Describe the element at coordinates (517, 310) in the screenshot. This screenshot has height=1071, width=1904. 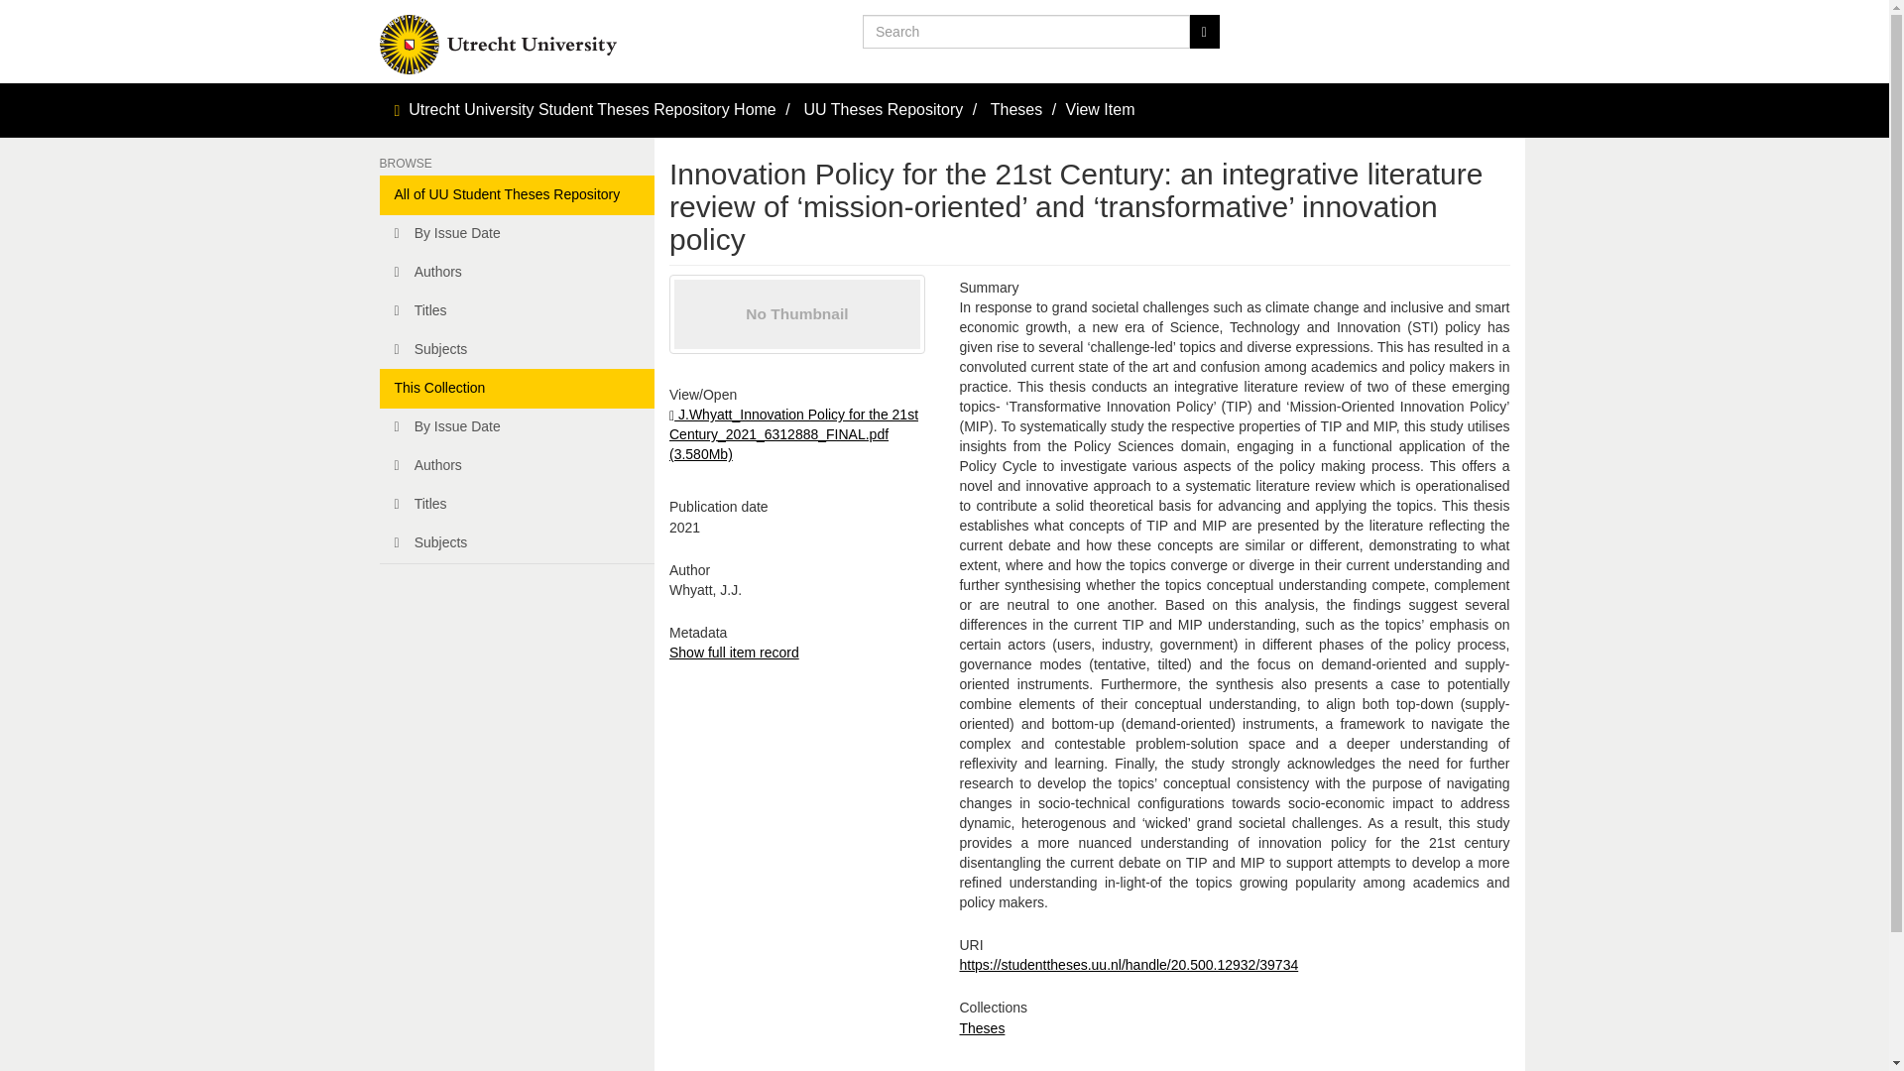
I see `Titles` at that location.